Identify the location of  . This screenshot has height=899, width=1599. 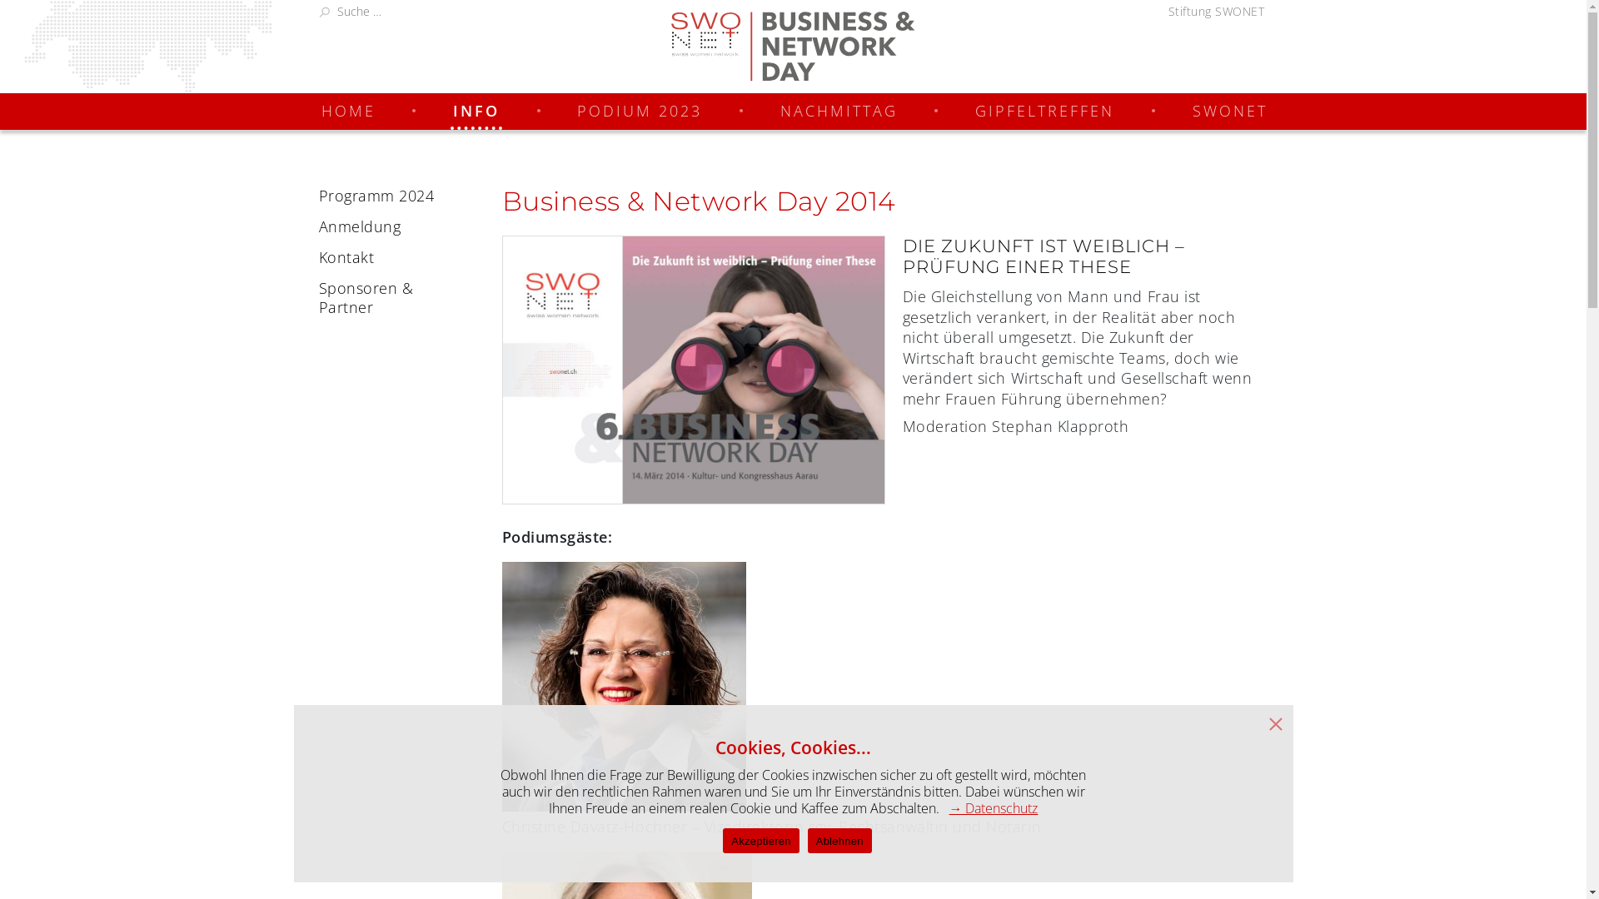
(794, 47).